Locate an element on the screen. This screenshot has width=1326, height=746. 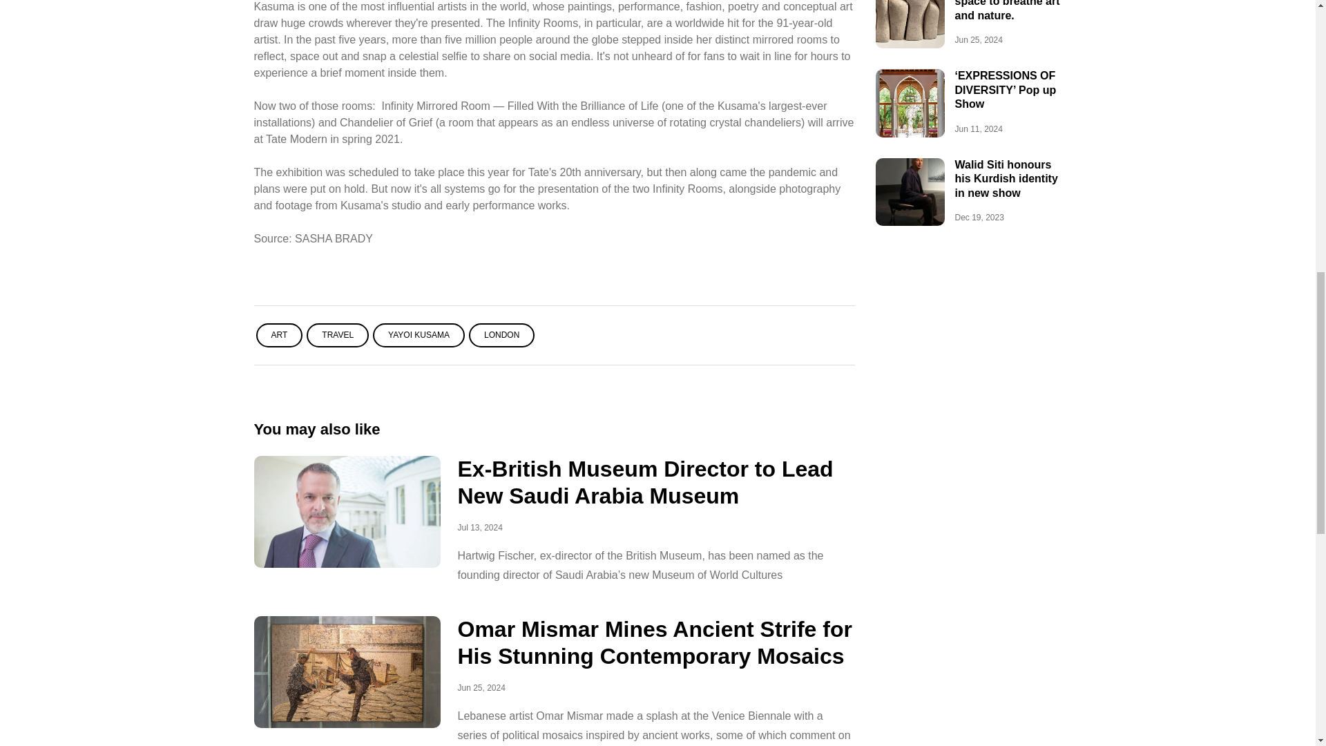
TRAVEL is located at coordinates (337, 335).